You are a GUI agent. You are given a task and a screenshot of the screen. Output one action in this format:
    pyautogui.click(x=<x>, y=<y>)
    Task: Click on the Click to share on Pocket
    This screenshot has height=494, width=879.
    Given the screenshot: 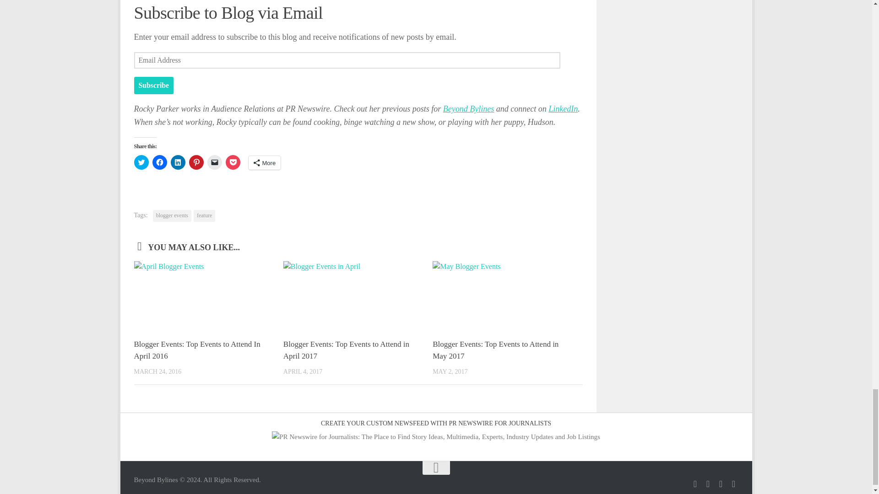 What is the action you would take?
    pyautogui.click(x=233, y=162)
    